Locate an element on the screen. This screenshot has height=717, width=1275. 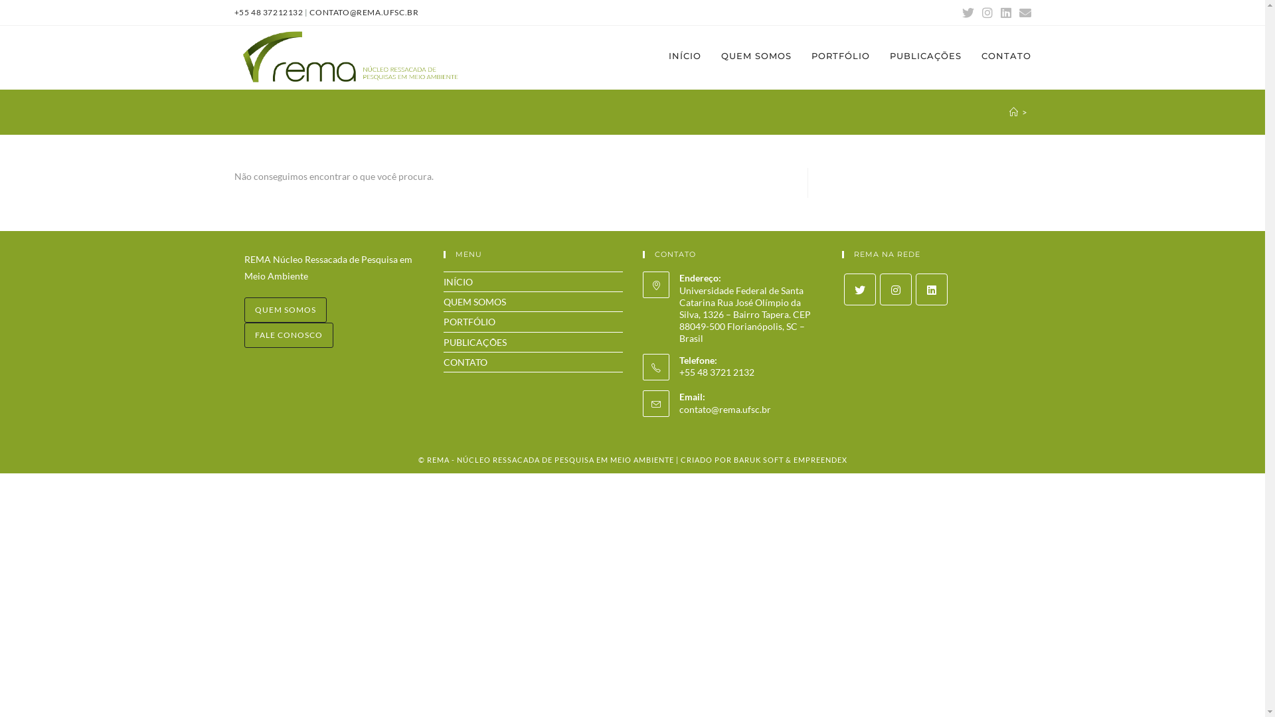
& is located at coordinates (789, 459).